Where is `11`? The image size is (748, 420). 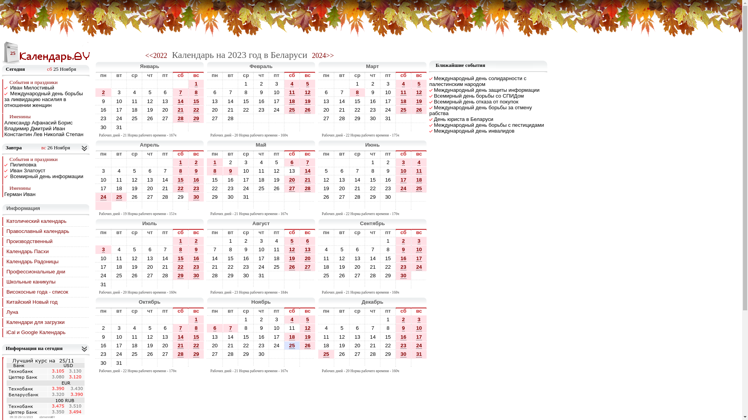 11 is located at coordinates (292, 93).